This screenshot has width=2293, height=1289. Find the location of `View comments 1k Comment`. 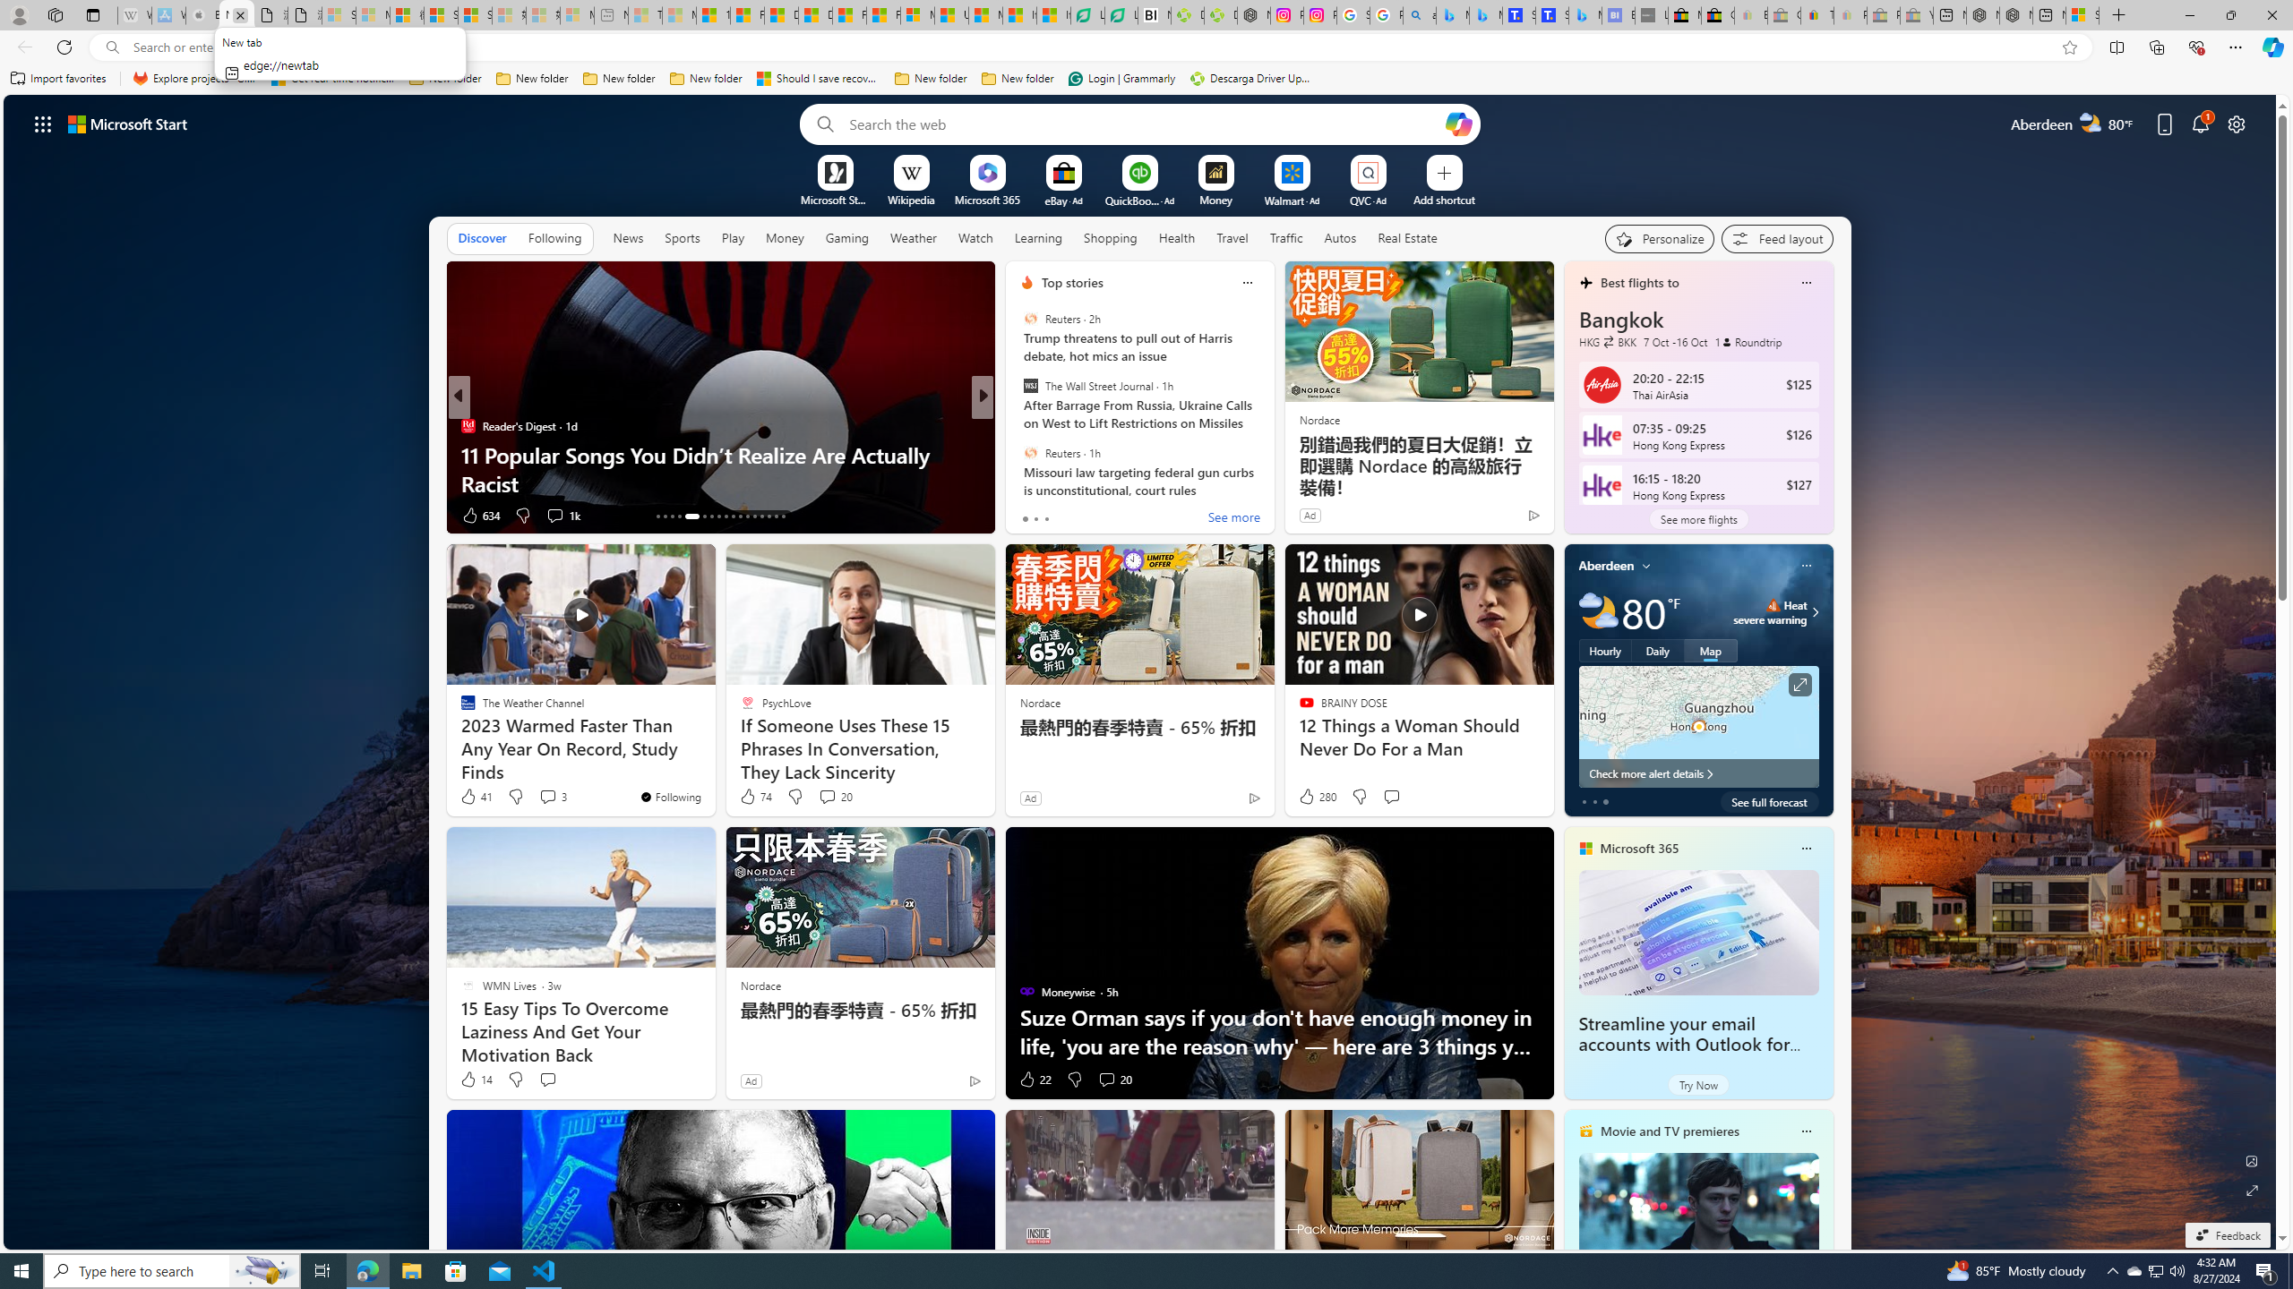

View comments 1k Comment is located at coordinates (554, 515).